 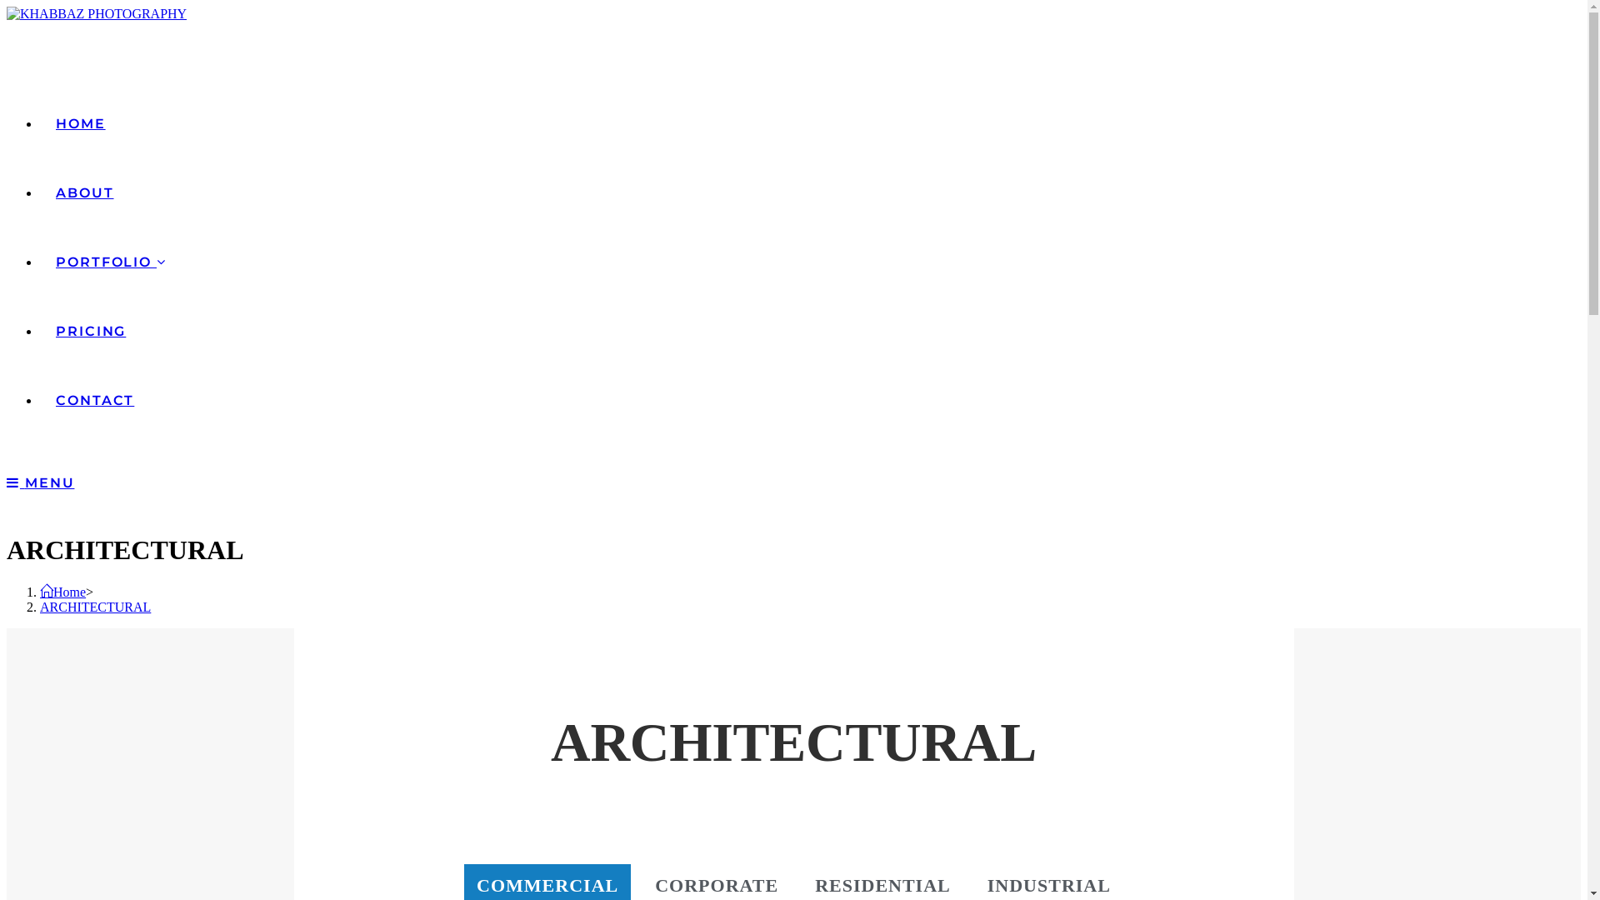 I want to click on HOME, so click(x=81, y=123).